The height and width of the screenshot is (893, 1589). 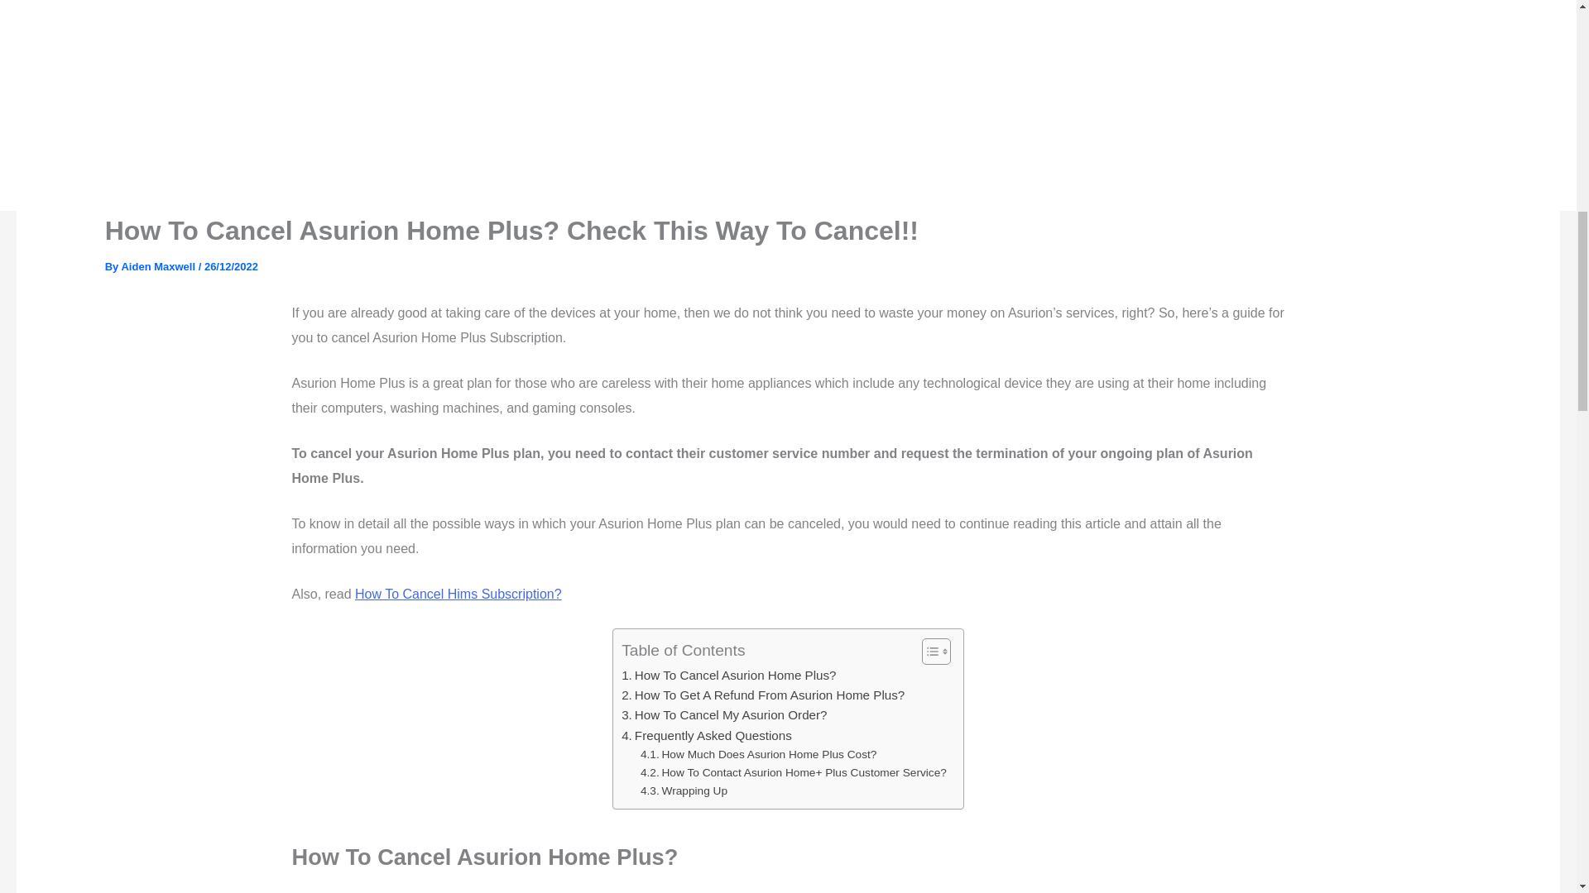 What do you see at coordinates (706, 736) in the screenshot?
I see `Frequently Asked Questions` at bounding box center [706, 736].